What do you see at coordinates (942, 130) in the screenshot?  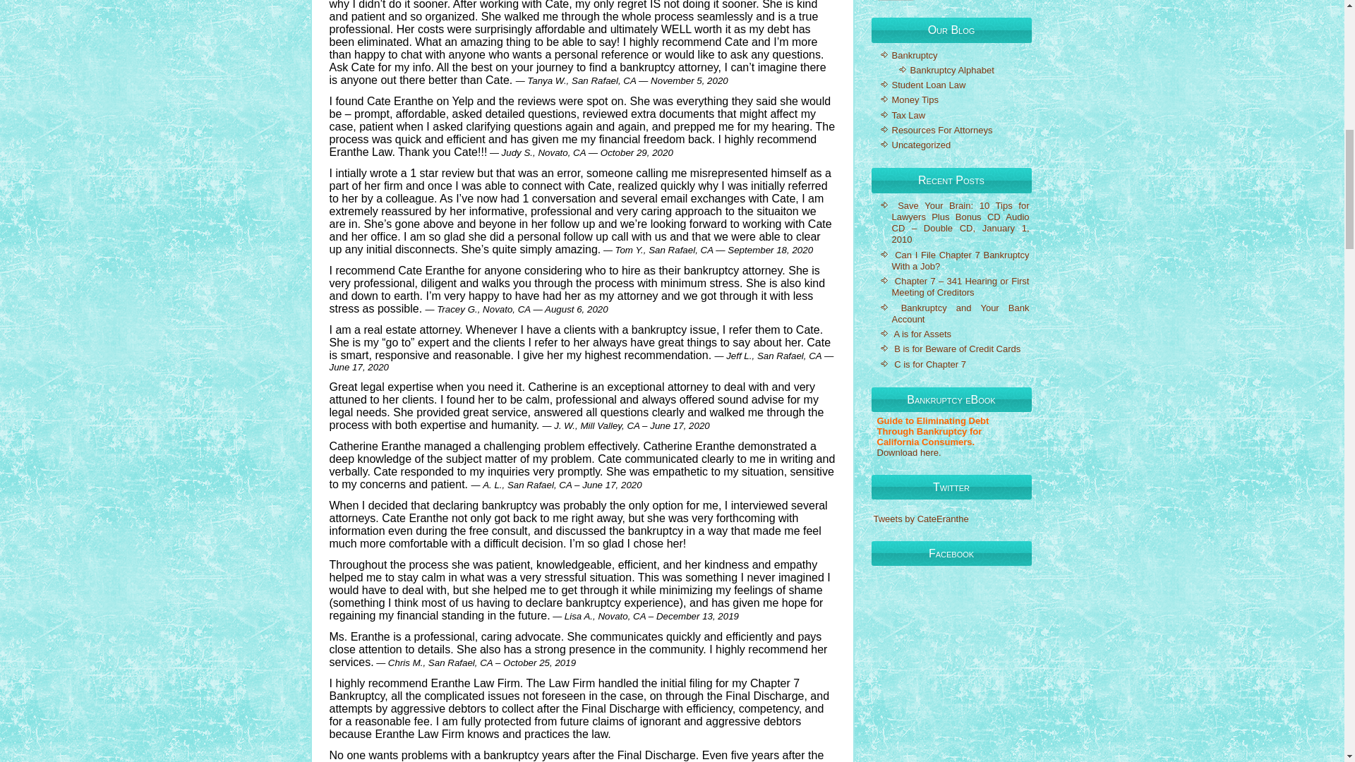 I see `Resources For Attorneys` at bounding box center [942, 130].